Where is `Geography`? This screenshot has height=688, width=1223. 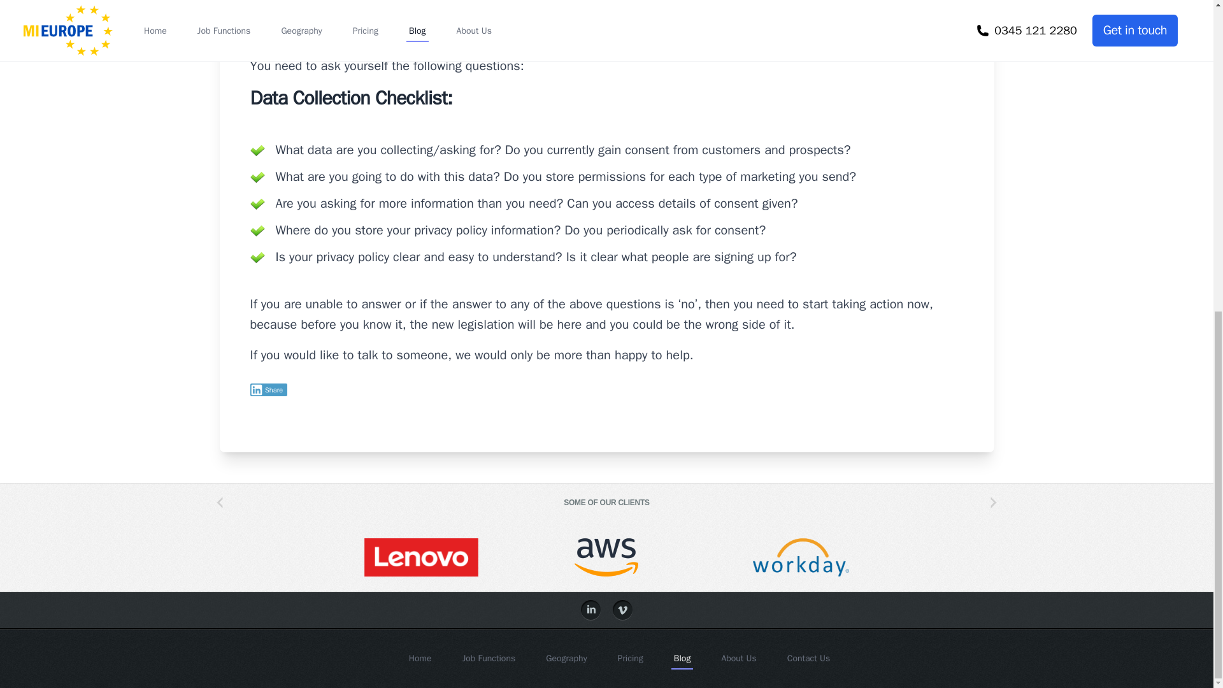 Geography is located at coordinates (566, 657).